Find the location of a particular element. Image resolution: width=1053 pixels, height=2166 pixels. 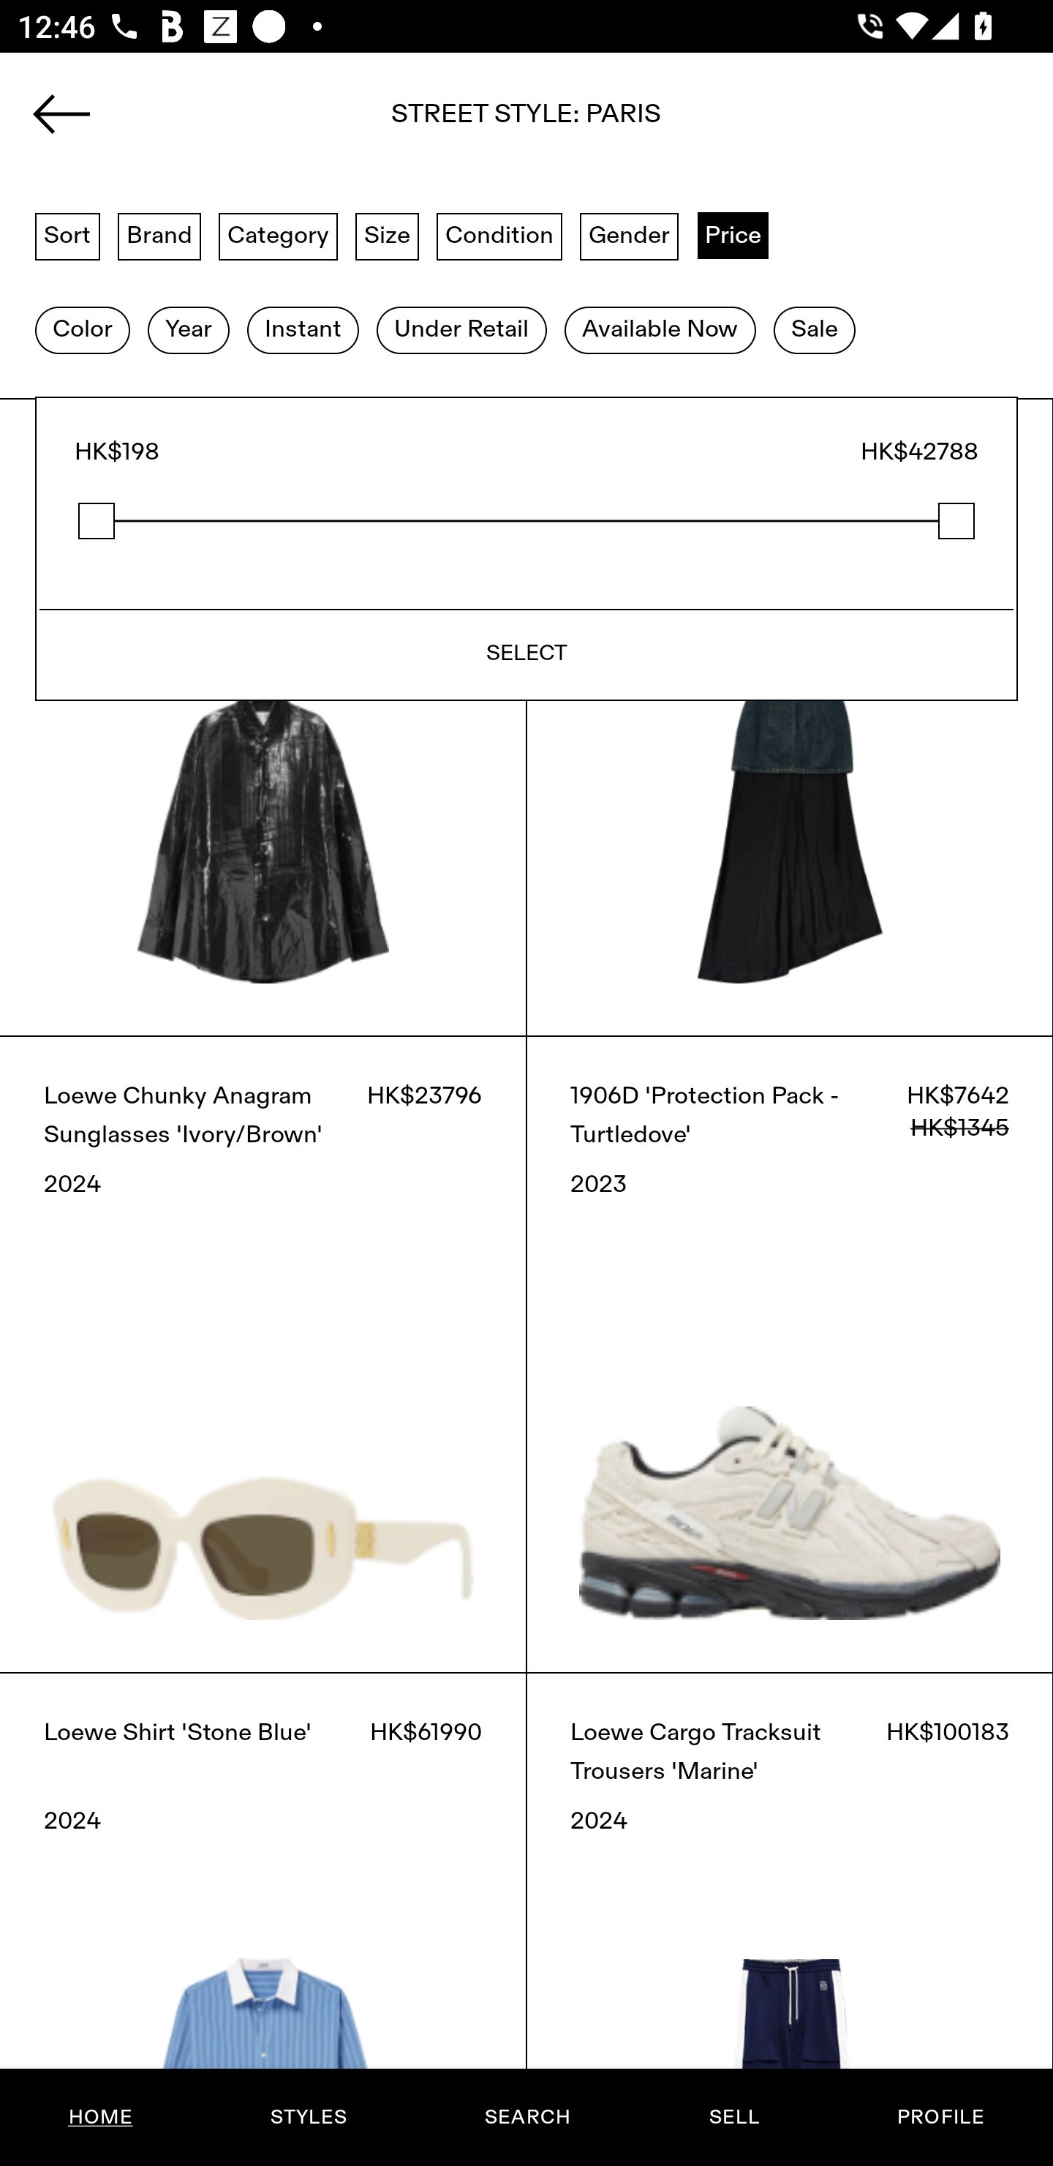

PROFILE is located at coordinates (940, 2117).